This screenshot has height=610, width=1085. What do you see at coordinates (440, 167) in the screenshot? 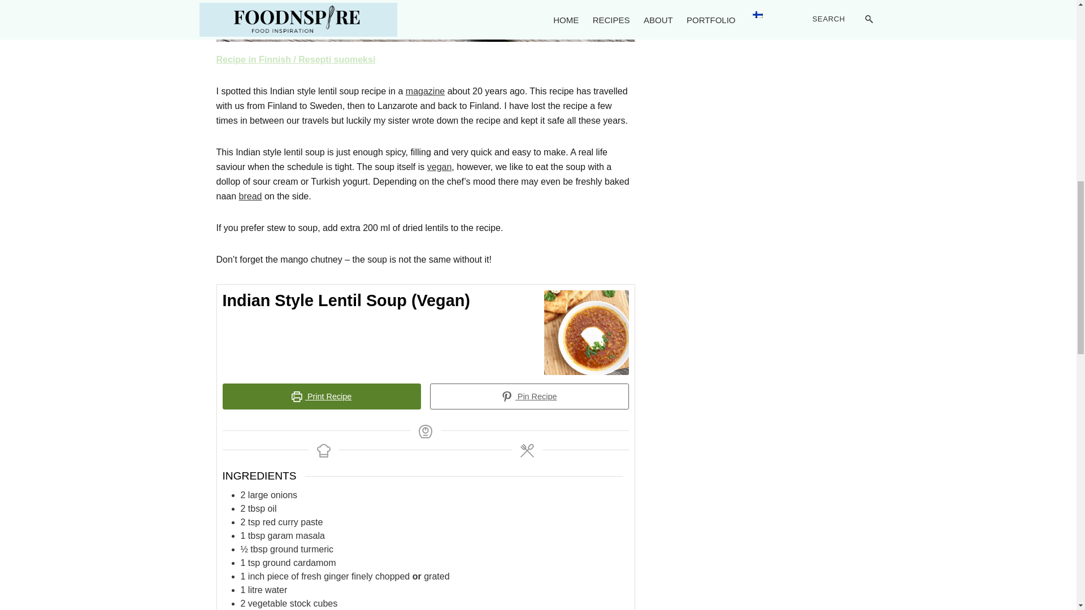
I see `vegan` at bounding box center [440, 167].